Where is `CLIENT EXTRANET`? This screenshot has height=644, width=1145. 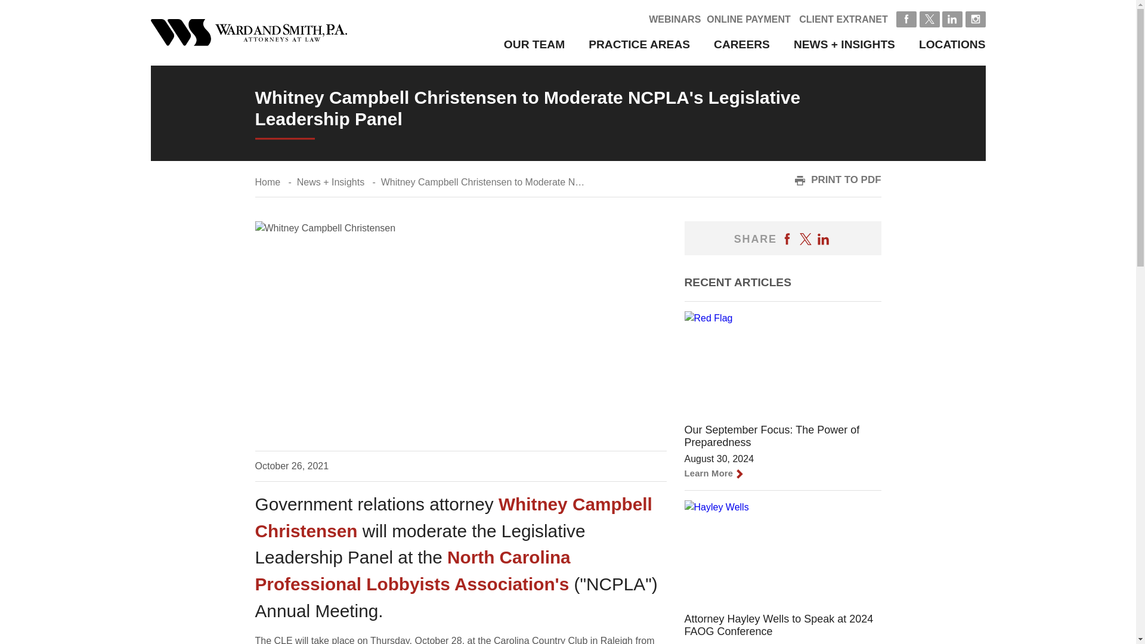
CLIENT EXTRANET is located at coordinates (843, 19).